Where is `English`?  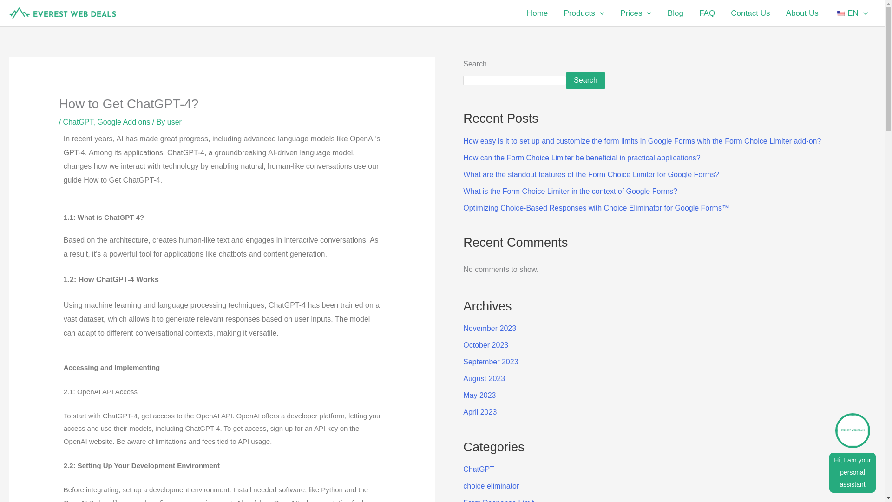 English is located at coordinates (840, 13).